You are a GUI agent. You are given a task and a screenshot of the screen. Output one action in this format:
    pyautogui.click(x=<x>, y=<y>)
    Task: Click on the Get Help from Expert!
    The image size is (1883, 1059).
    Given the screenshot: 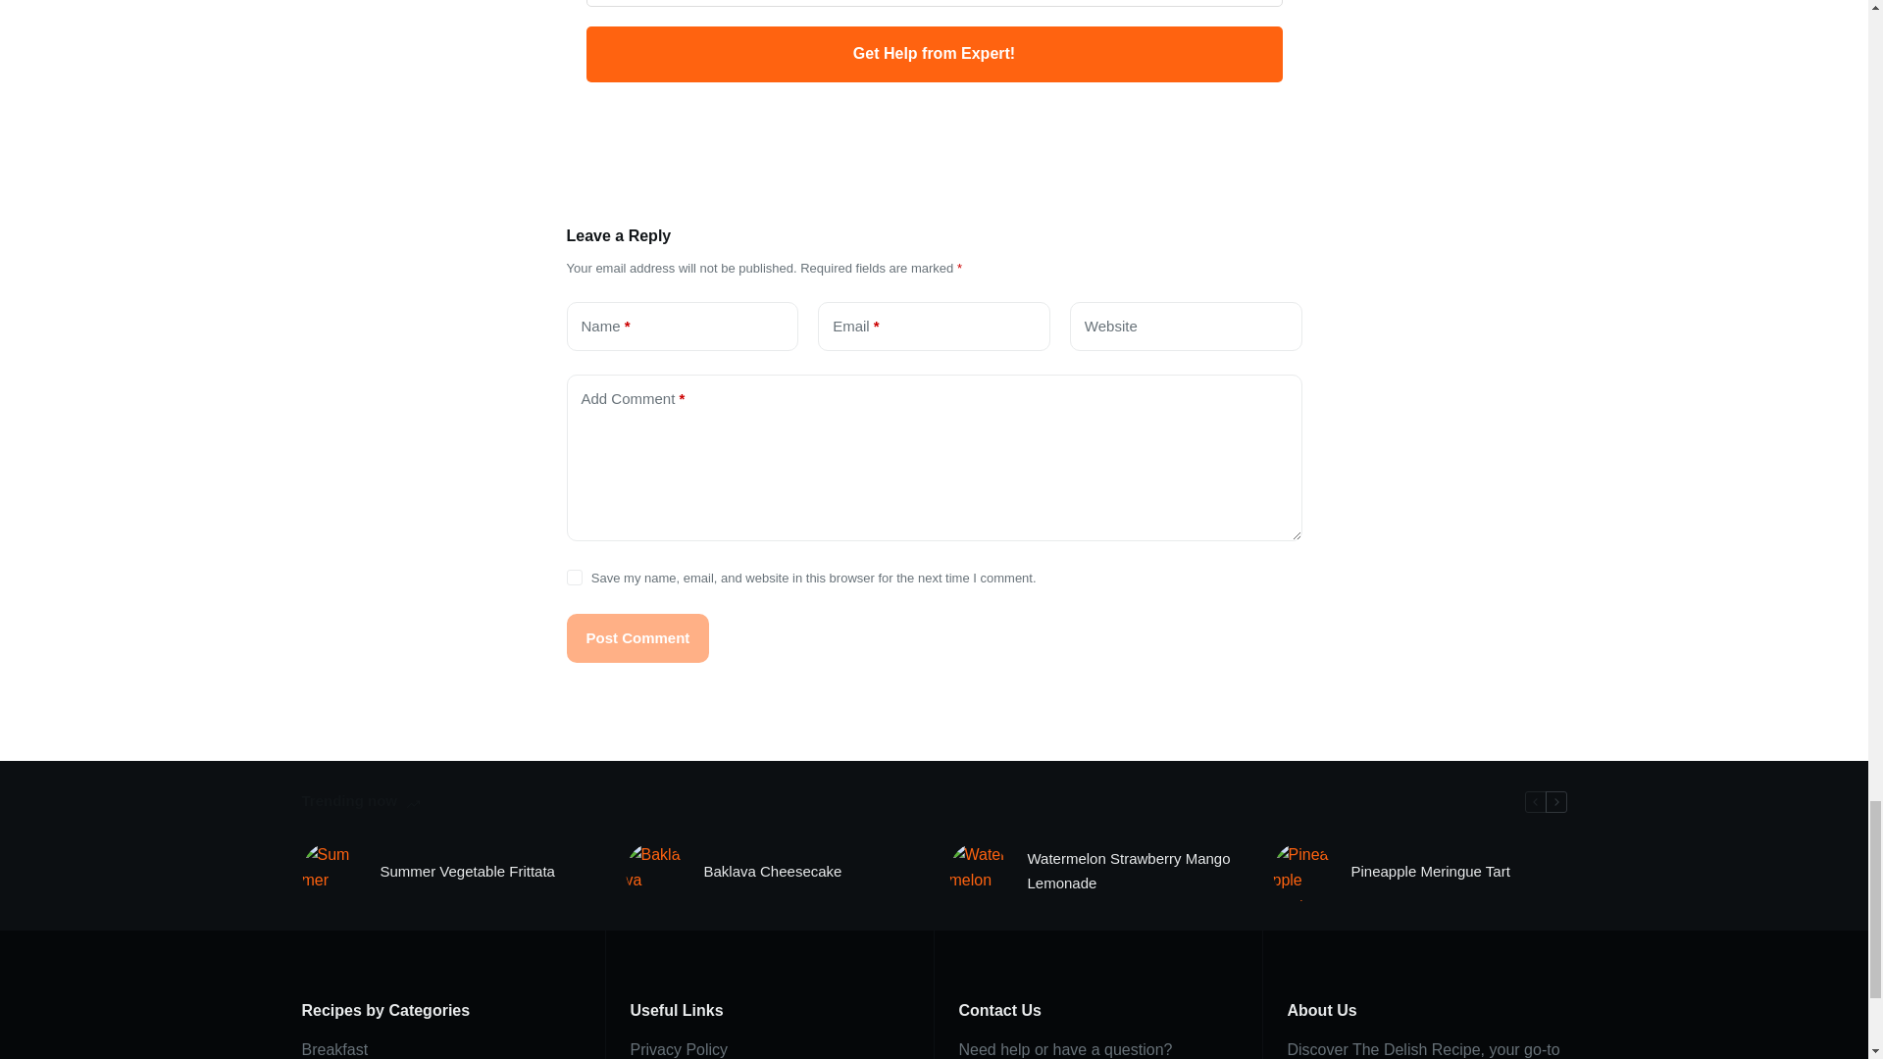 What is the action you would take?
    pyautogui.click(x=934, y=54)
    